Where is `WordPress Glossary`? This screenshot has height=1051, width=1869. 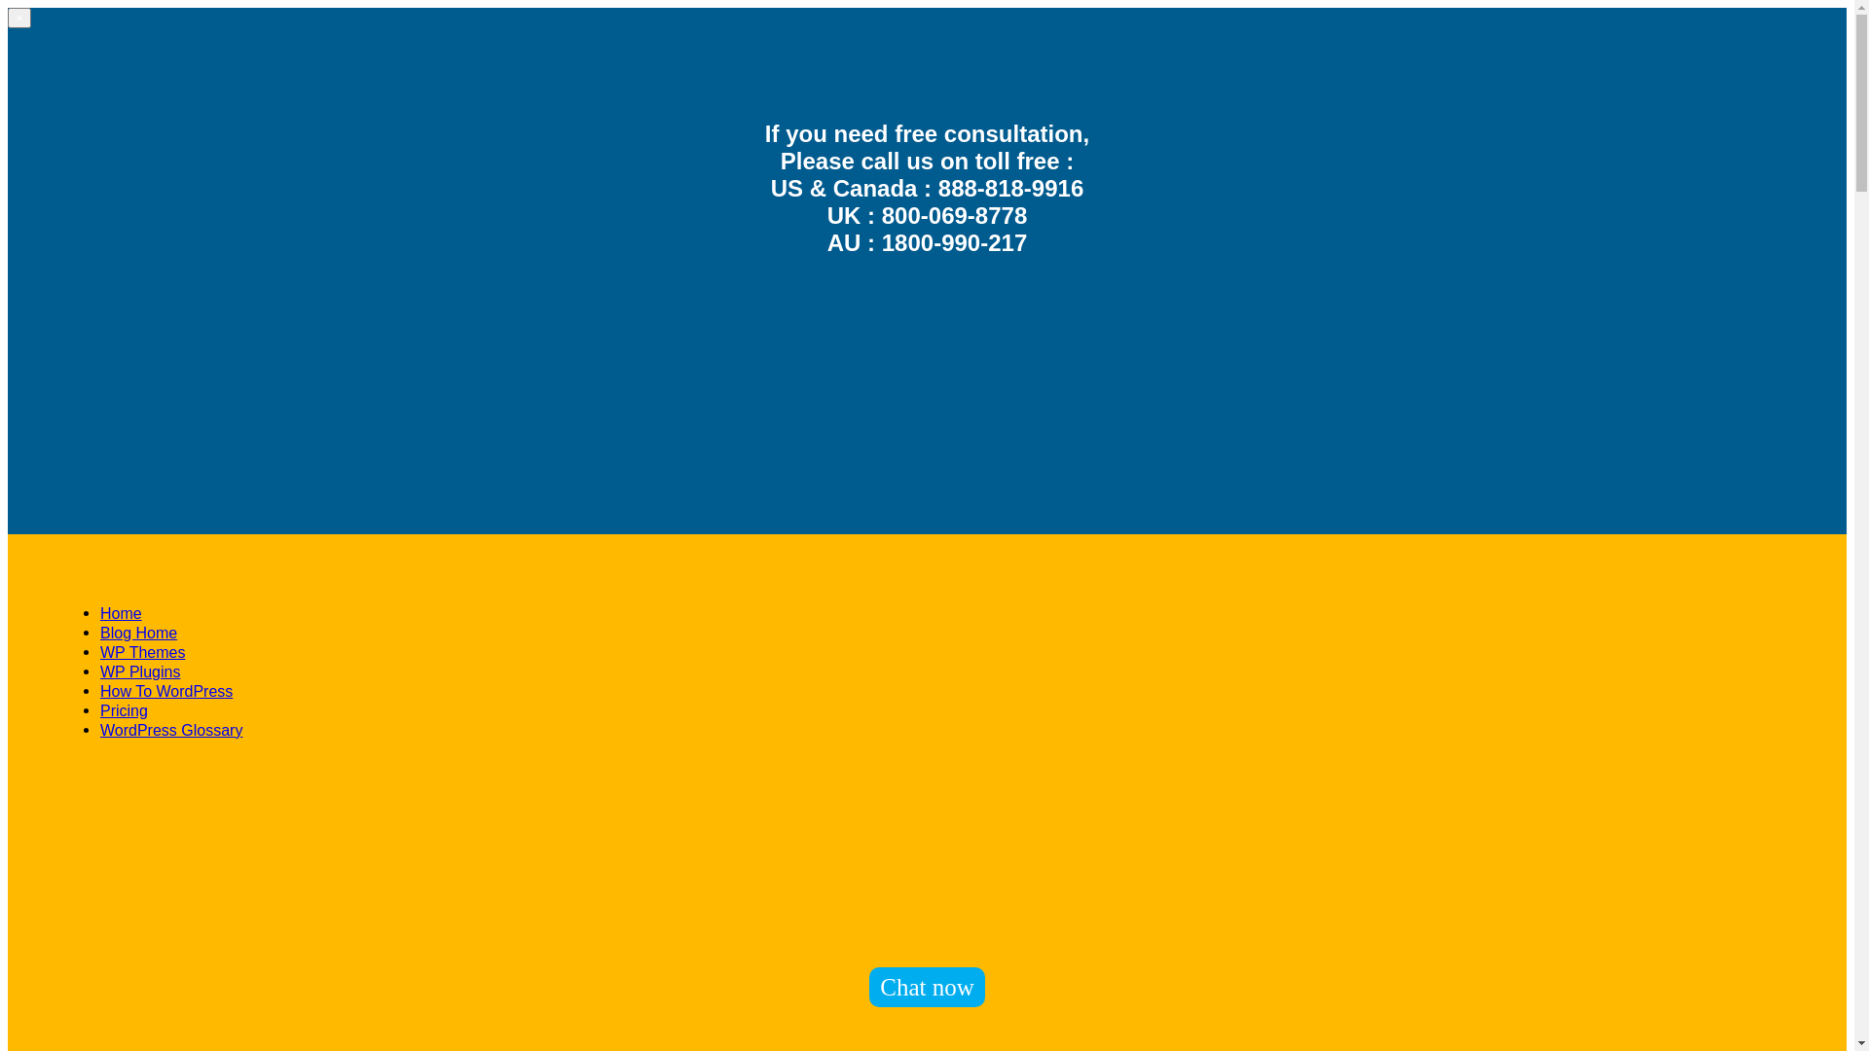 WordPress Glossary is located at coordinates (171, 730).